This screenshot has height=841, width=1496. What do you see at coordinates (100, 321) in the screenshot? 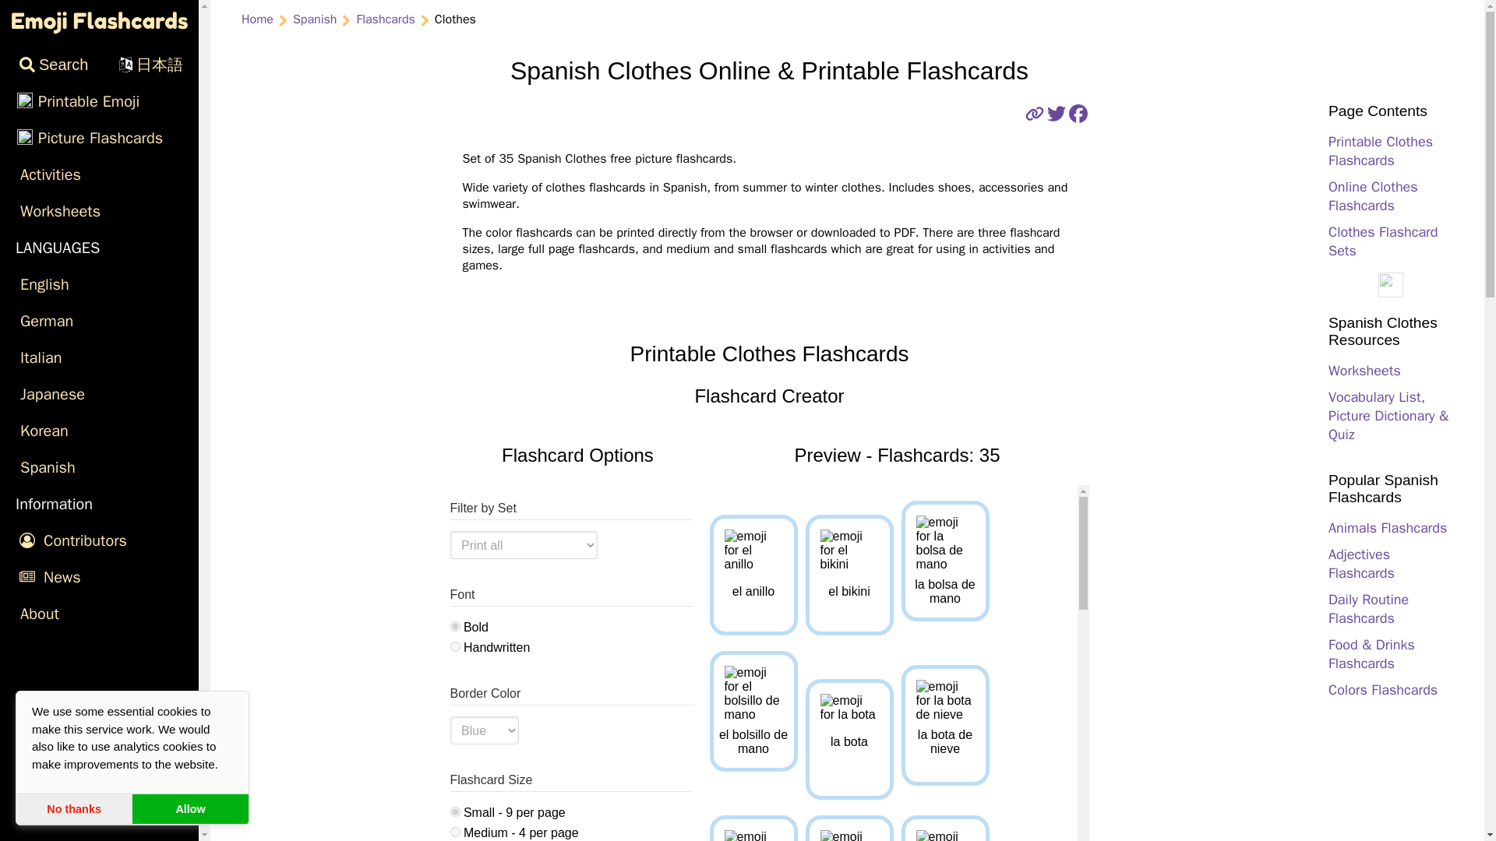
I see `German` at bounding box center [100, 321].